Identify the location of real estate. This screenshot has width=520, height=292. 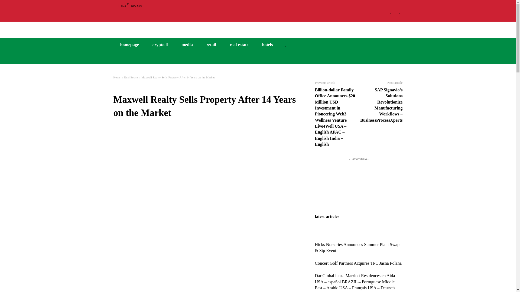
(239, 45).